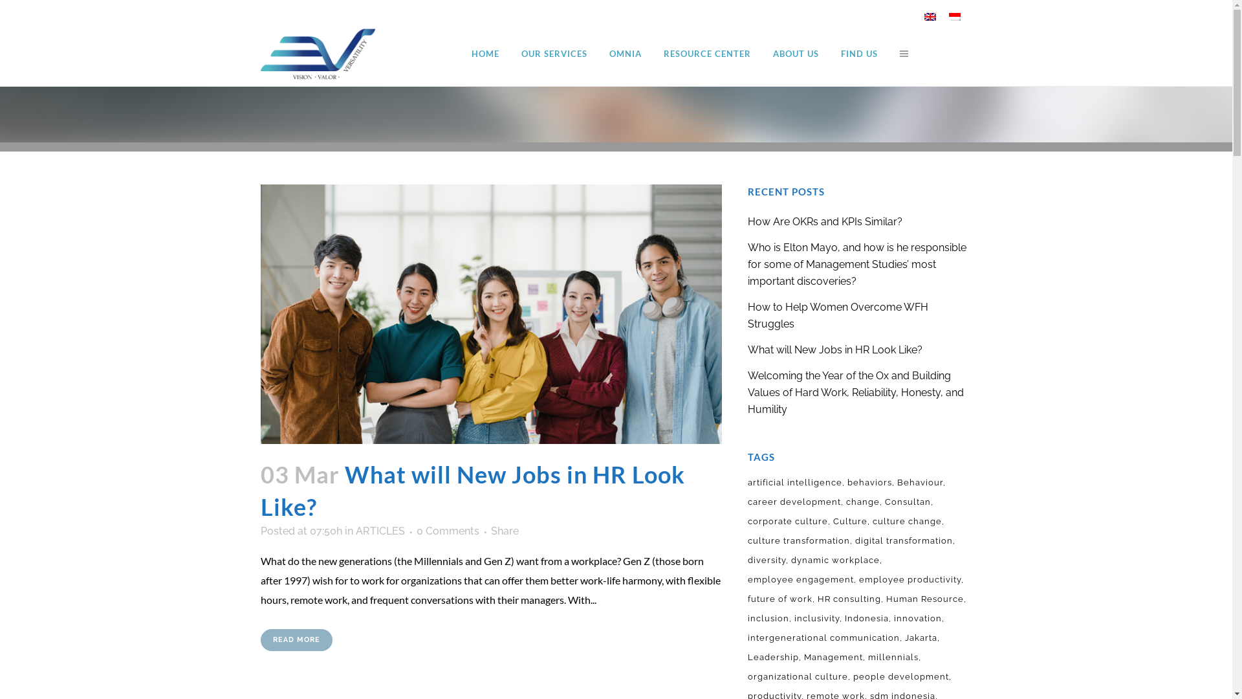  I want to click on Jakarta, so click(922, 638).